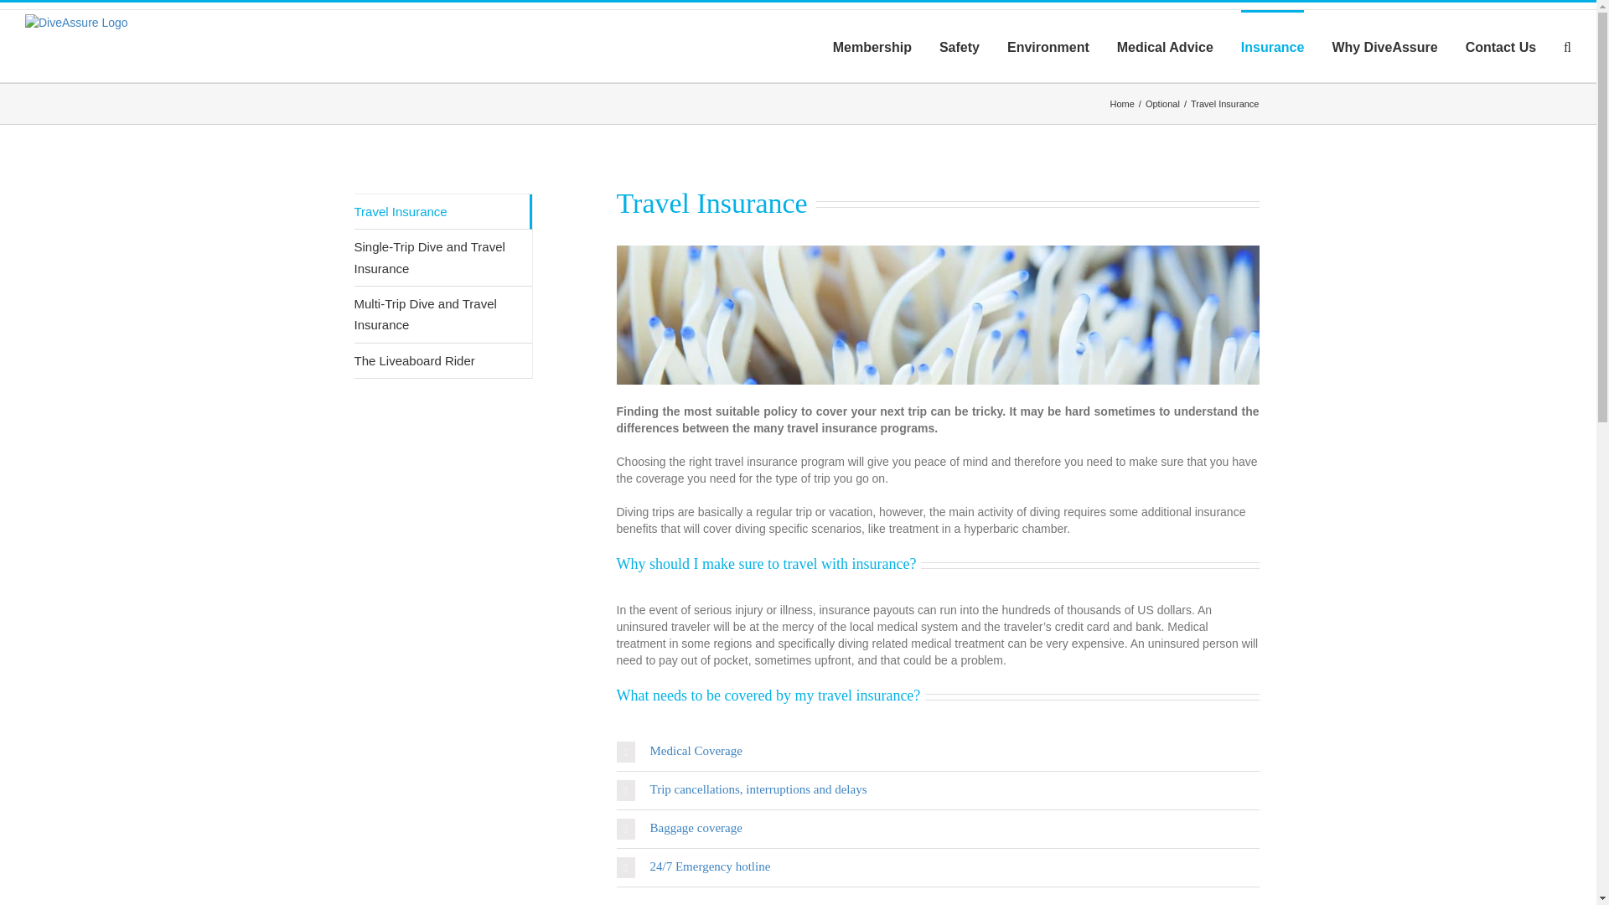 This screenshot has width=1609, height=905. Describe the element at coordinates (1165, 45) in the screenshot. I see `Medical Advice` at that location.